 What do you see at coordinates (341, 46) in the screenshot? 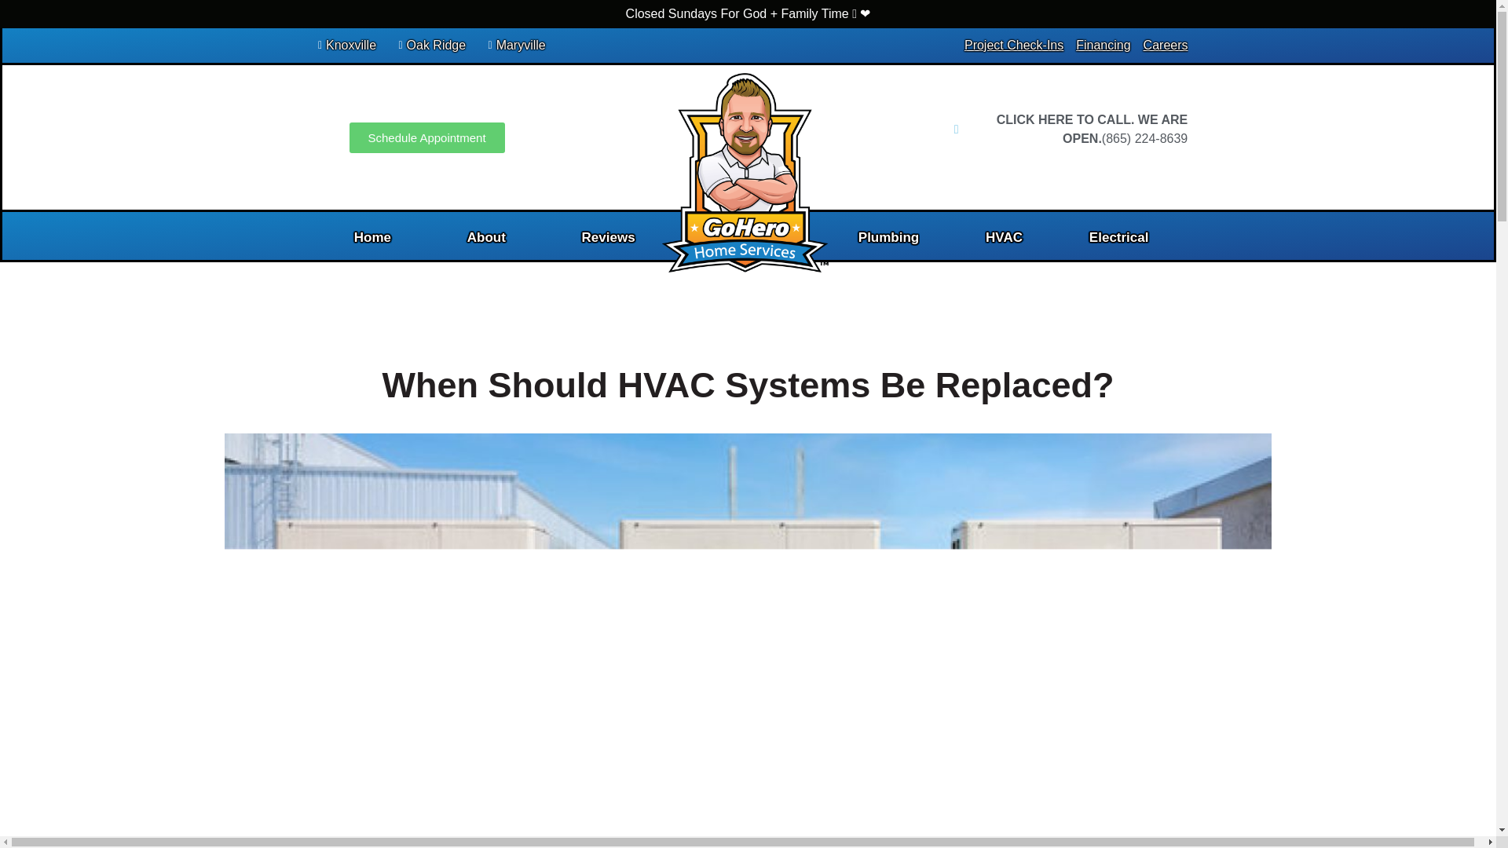
I see `Knoxville` at bounding box center [341, 46].